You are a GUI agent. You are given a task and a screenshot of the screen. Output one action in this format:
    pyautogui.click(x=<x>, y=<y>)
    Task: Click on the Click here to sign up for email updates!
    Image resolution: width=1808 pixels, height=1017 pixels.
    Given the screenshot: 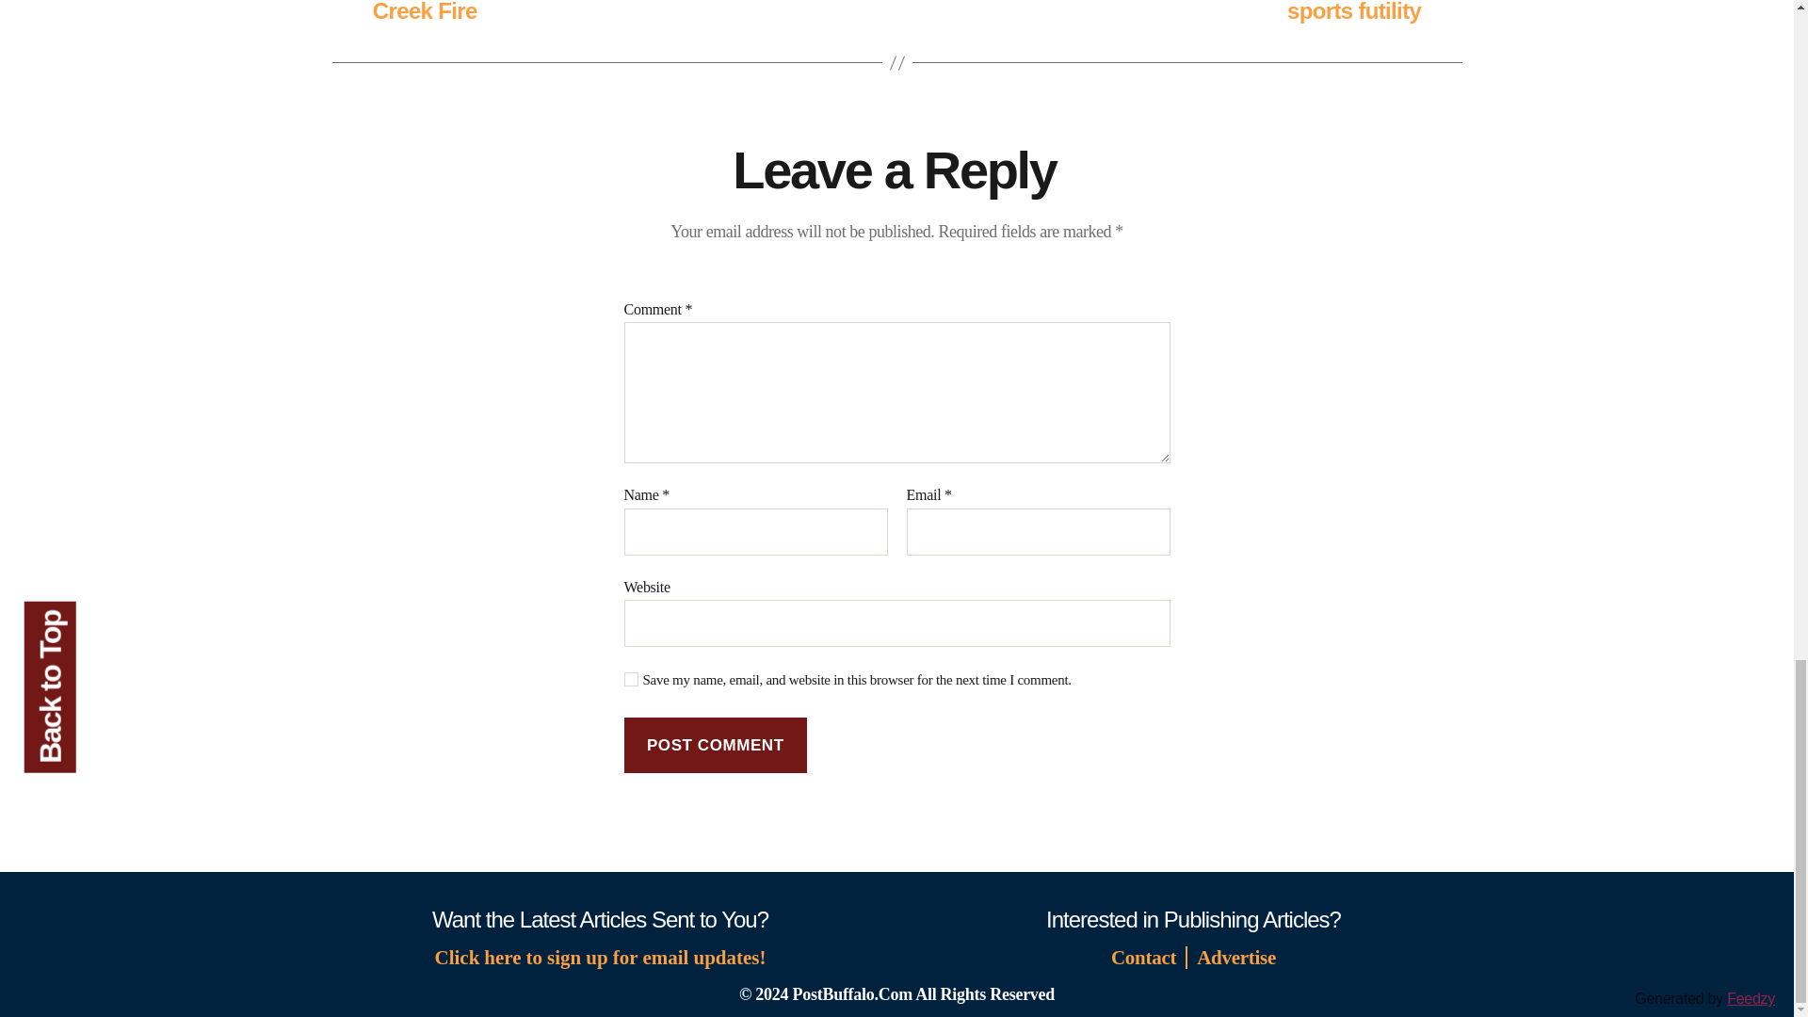 What is the action you would take?
    pyautogui.click(x=601, y=959)
    